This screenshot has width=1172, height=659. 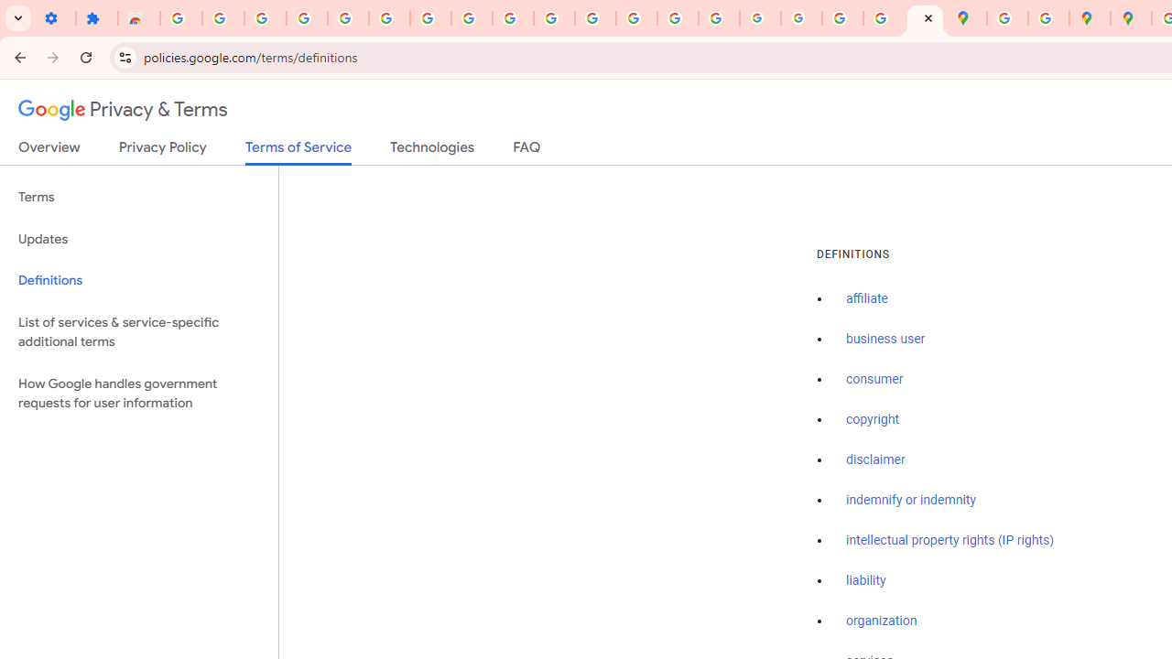 I want to click on Overview, so click(x=49, y=151).